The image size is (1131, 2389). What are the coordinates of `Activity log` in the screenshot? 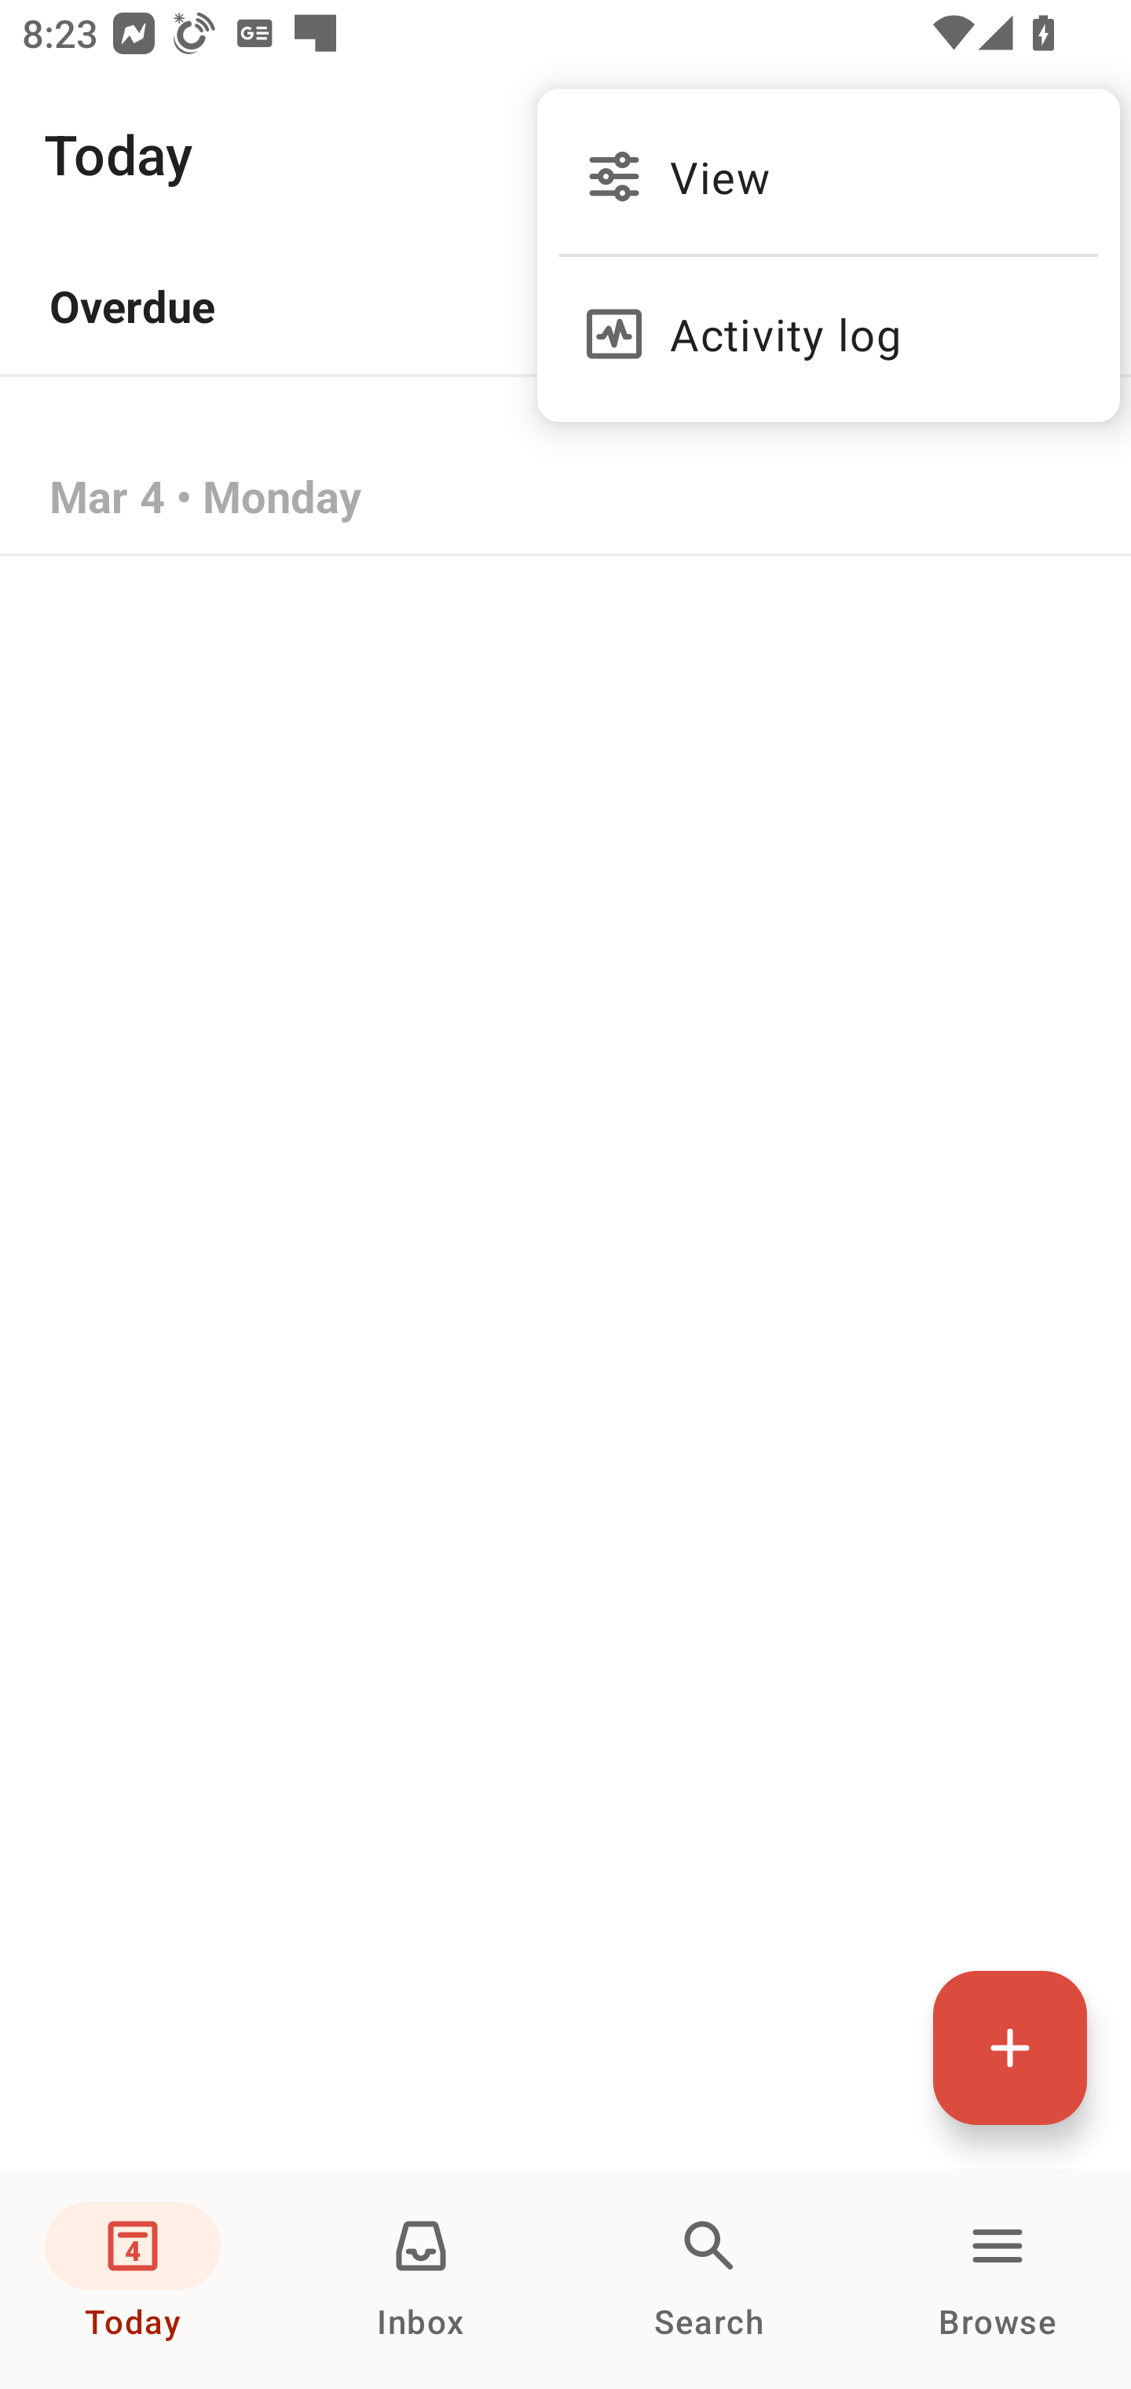 It's located at (828, 321).